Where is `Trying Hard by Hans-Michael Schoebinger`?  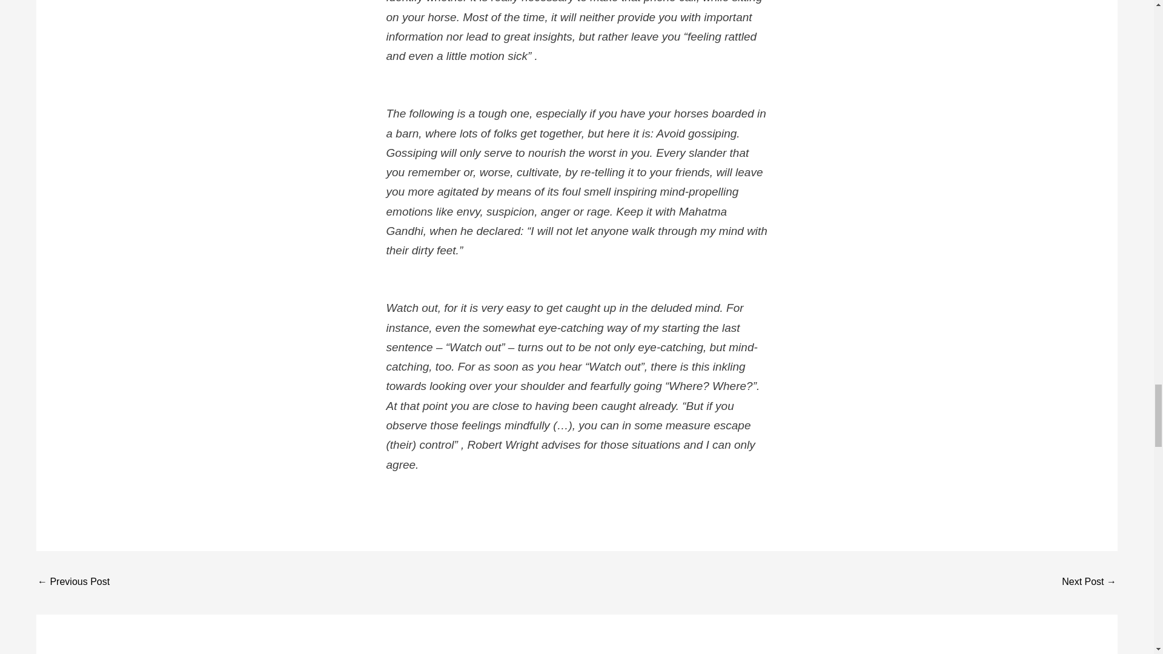
Trying Hard by Hans-Michael Schoebinger is located at coordinates (73, 583).